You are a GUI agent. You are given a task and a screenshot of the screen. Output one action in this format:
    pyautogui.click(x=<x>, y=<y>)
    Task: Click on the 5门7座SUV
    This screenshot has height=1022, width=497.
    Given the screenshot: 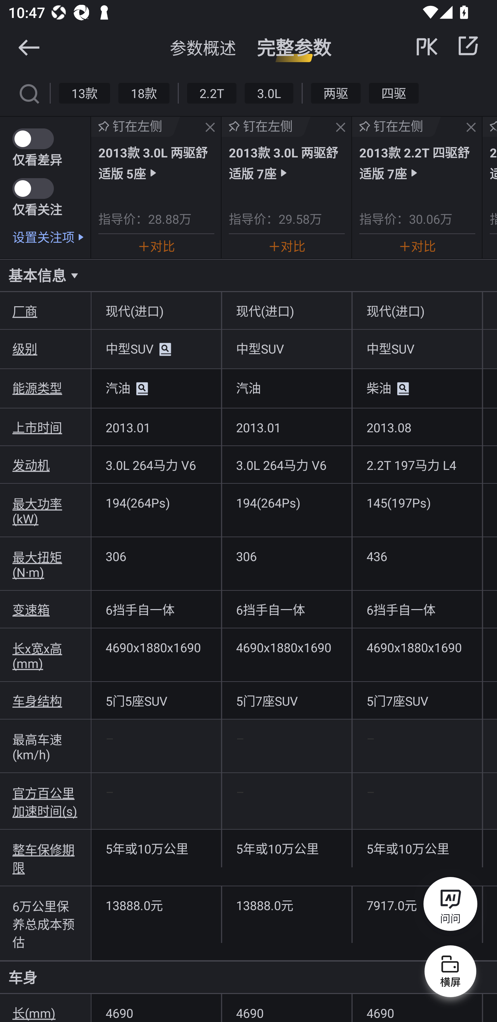 What is the action you would take?
    pyautogui.click(x=417, y=700)
    